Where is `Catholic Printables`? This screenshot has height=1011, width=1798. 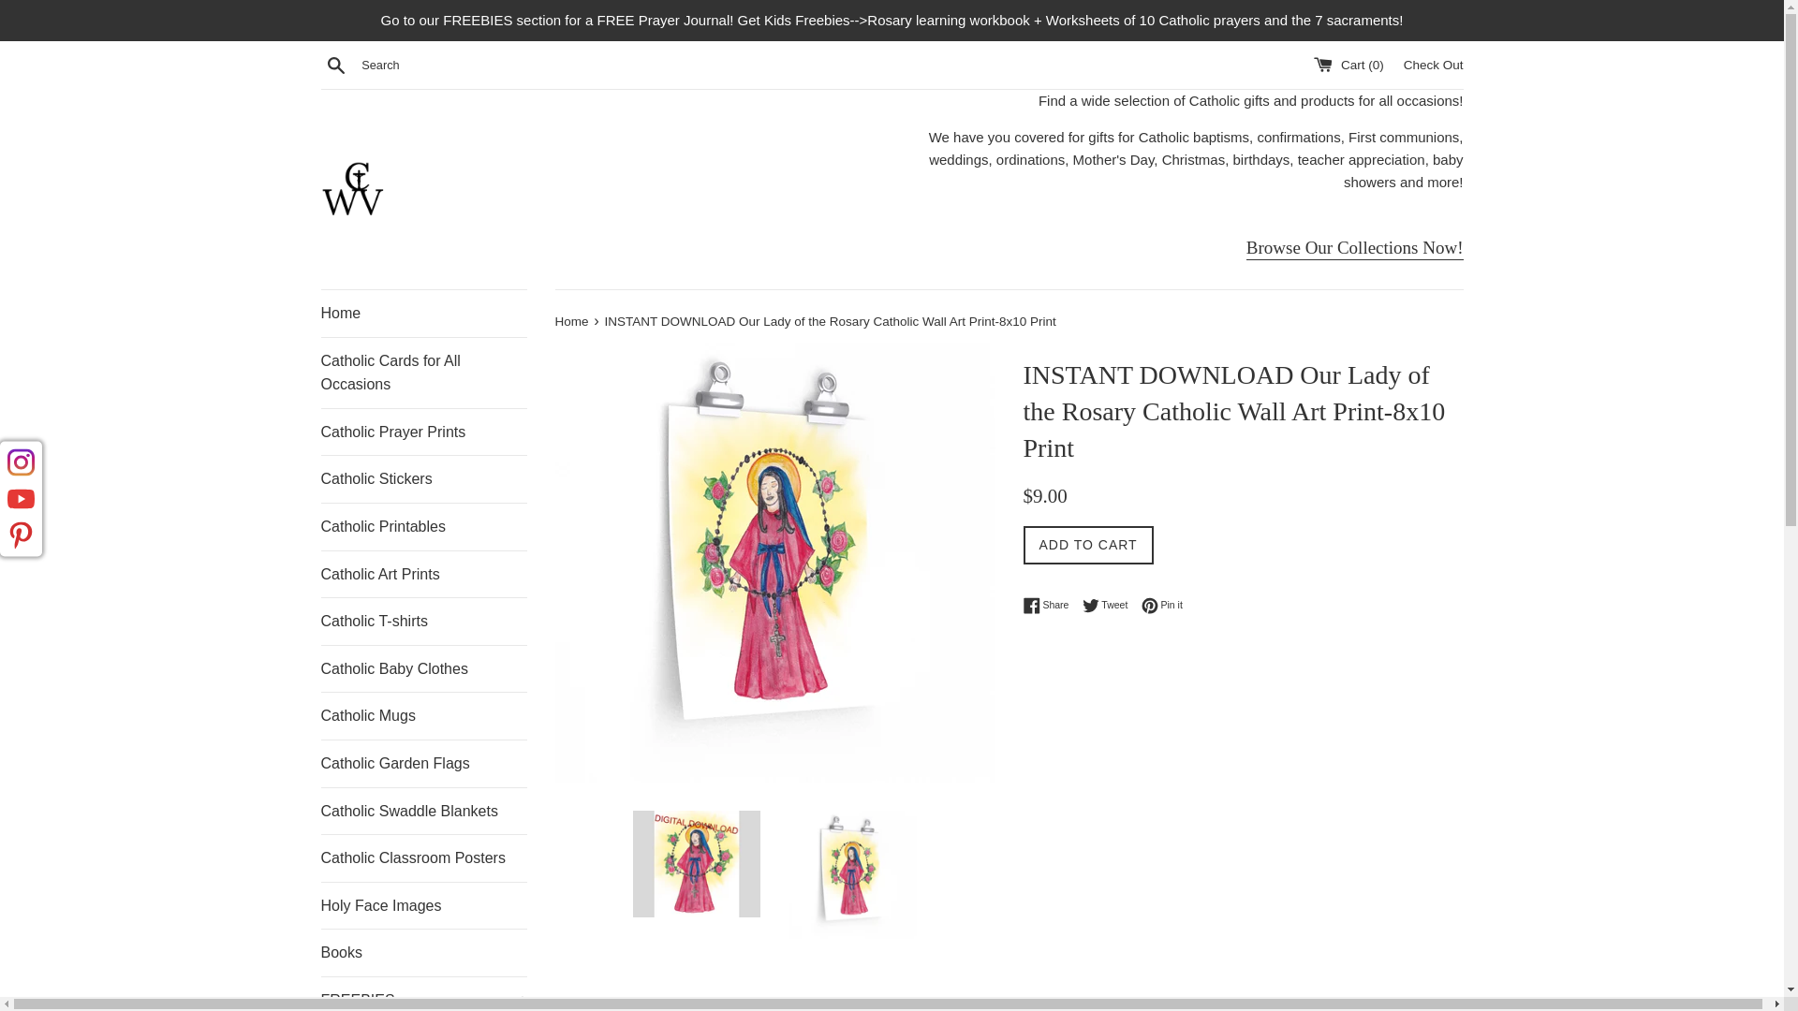 Catholic Printables is located at coordinates (423, 526).